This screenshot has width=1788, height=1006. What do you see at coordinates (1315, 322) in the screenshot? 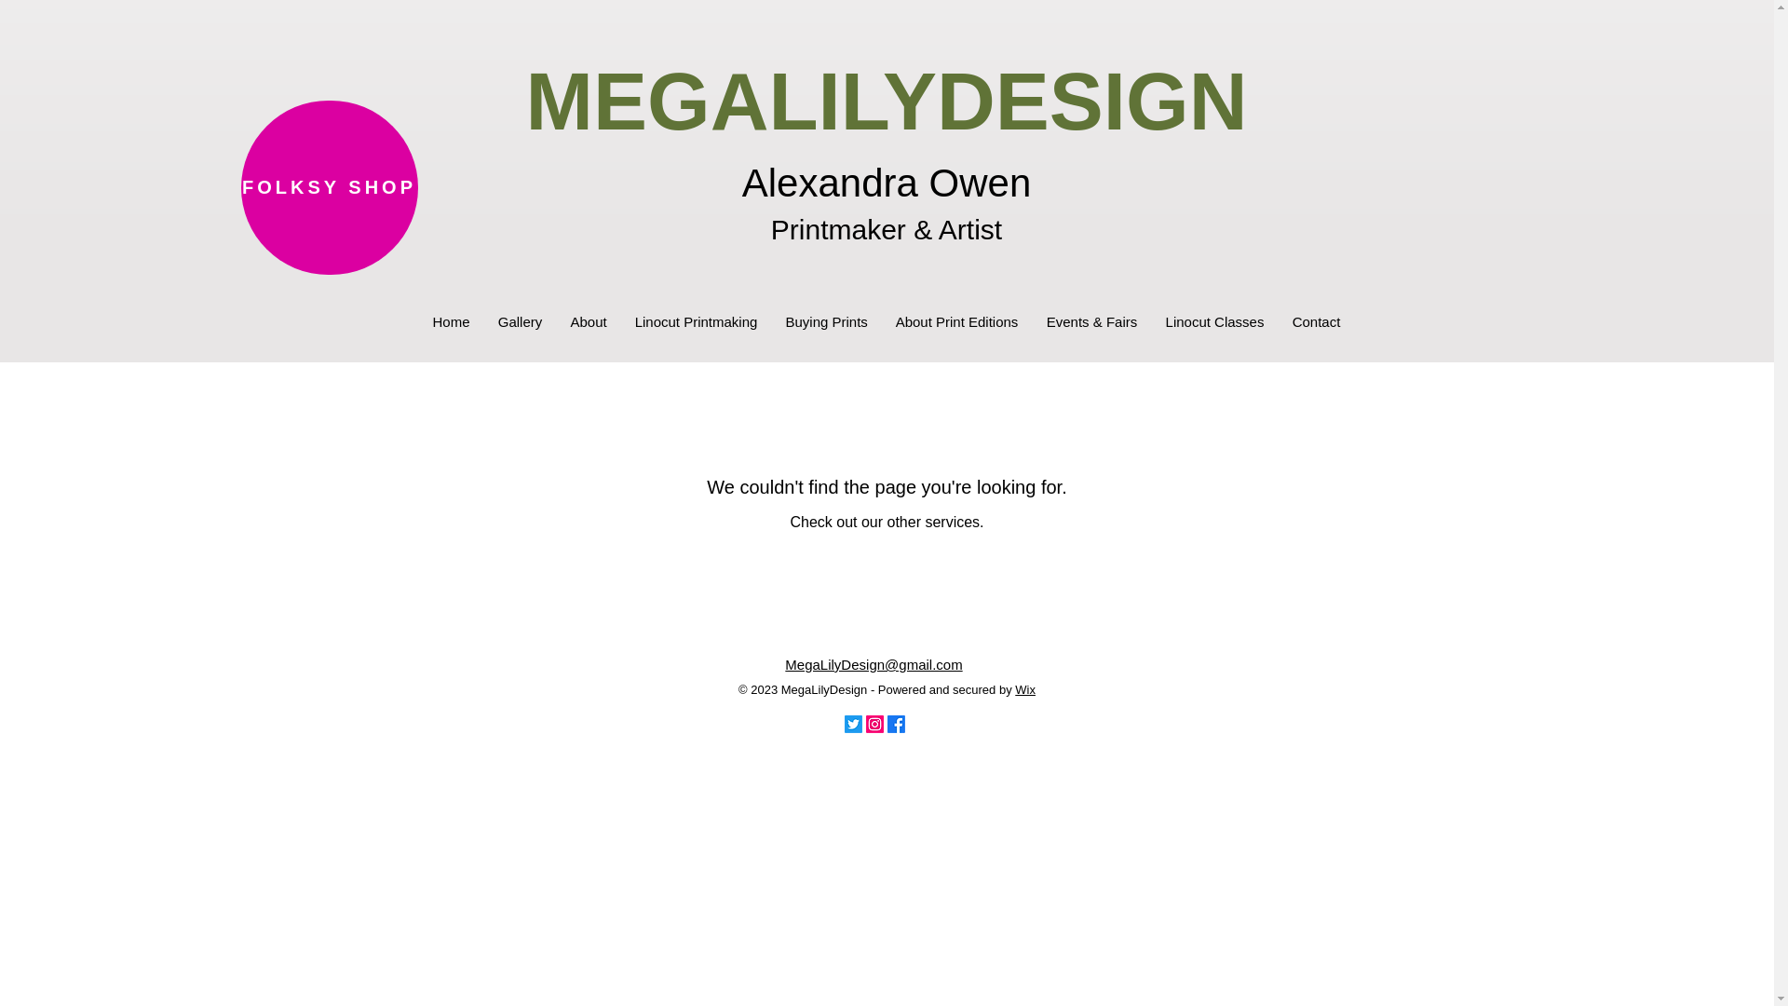
I see `Contact` at bounding box center [1315, 322].